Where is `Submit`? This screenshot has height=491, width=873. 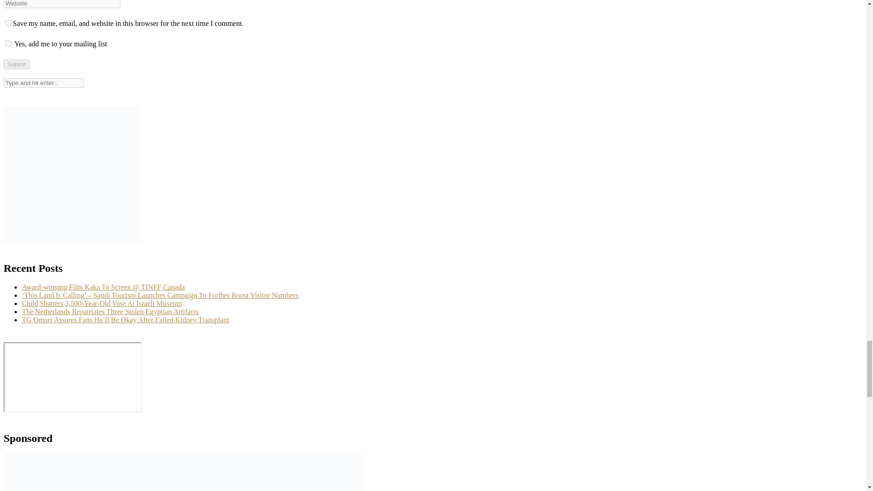 Submit is located at coordinates (16, 64).